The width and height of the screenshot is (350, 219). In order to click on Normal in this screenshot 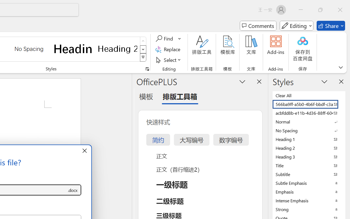, I will do `click(309, 122)`.